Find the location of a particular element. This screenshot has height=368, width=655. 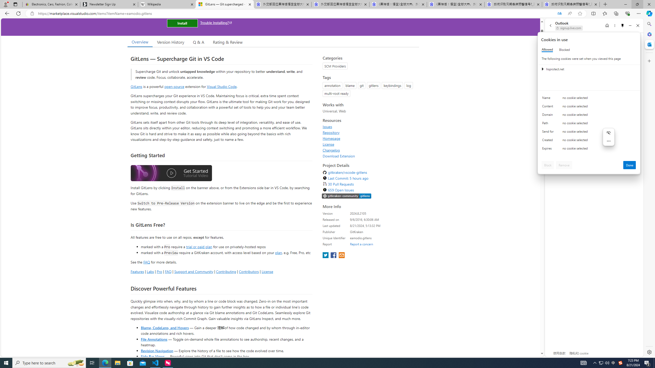

Class: c0153 c0157 is located at coordinates (589, 149).